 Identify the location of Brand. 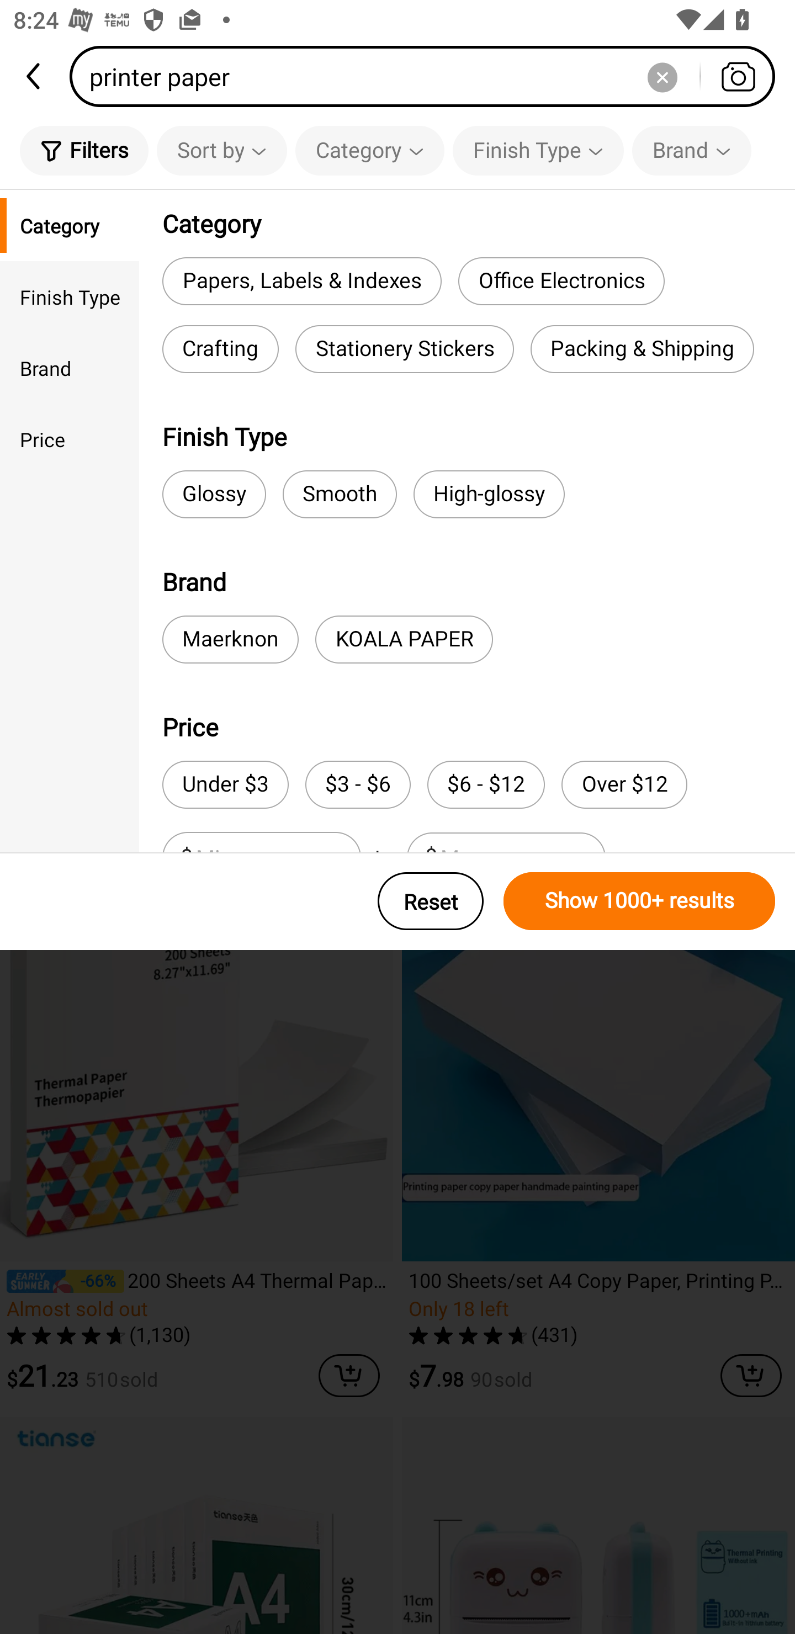
(70, 368).